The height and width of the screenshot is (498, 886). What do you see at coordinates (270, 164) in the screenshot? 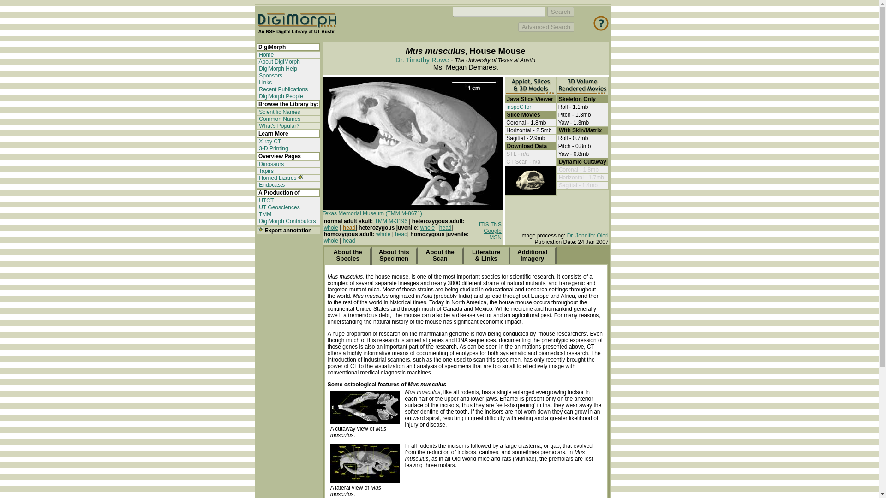
I see ` Dinosaurs` at bounding box center [270, 164].